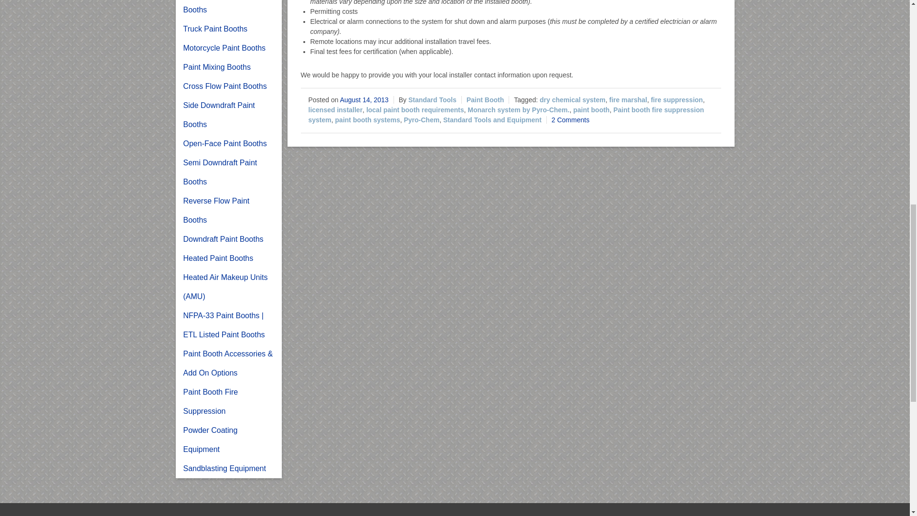 The height and width of the screenshot is (516, 917). Describe the element at coordinates (432, 99) in the screenshot. I see `Standard Tools` at that location.